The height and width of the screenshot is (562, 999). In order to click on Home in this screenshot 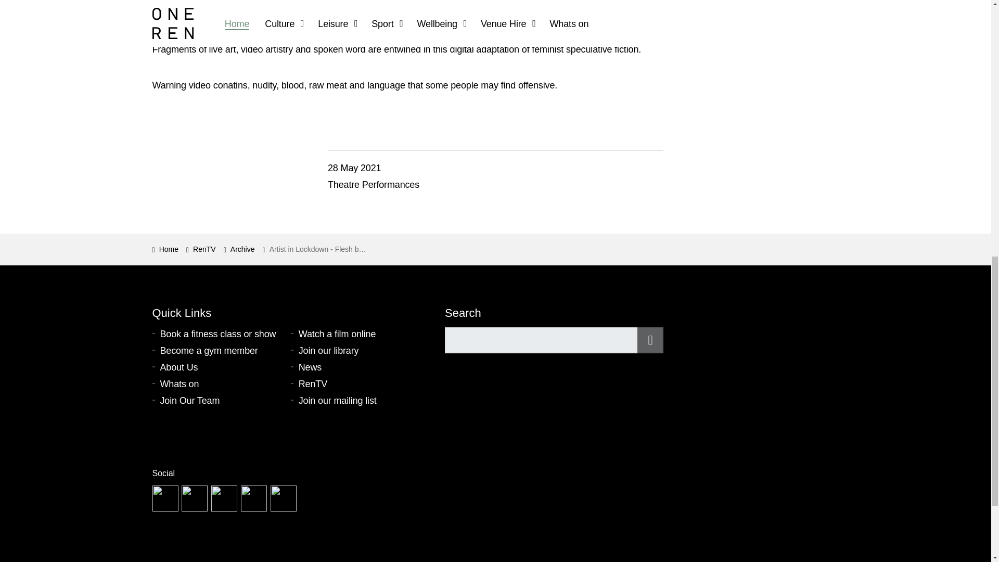, I will do `click(164, 249)`.